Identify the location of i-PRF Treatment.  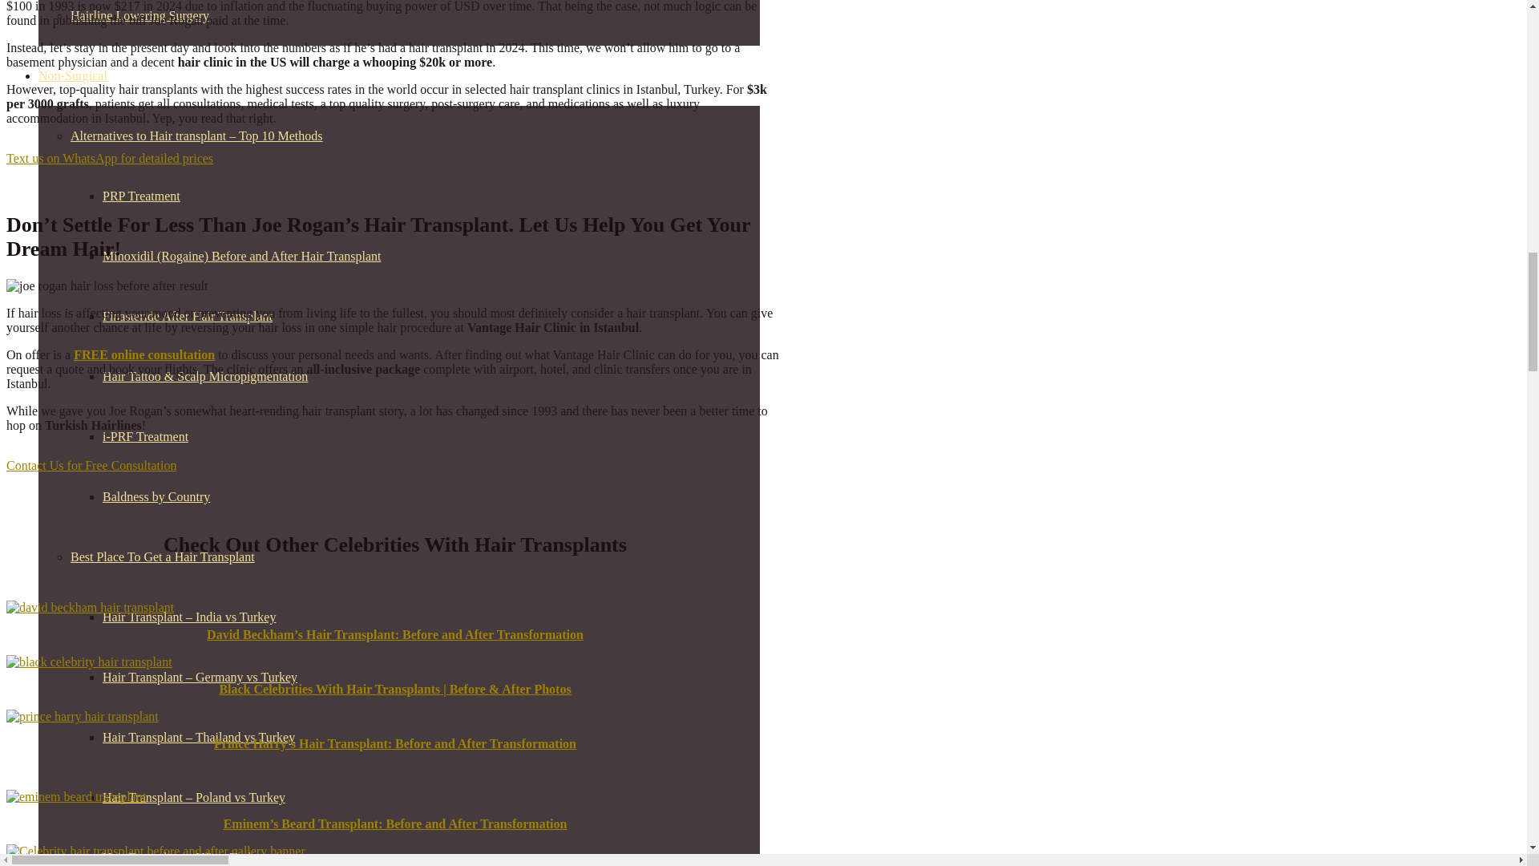
(145, 436).